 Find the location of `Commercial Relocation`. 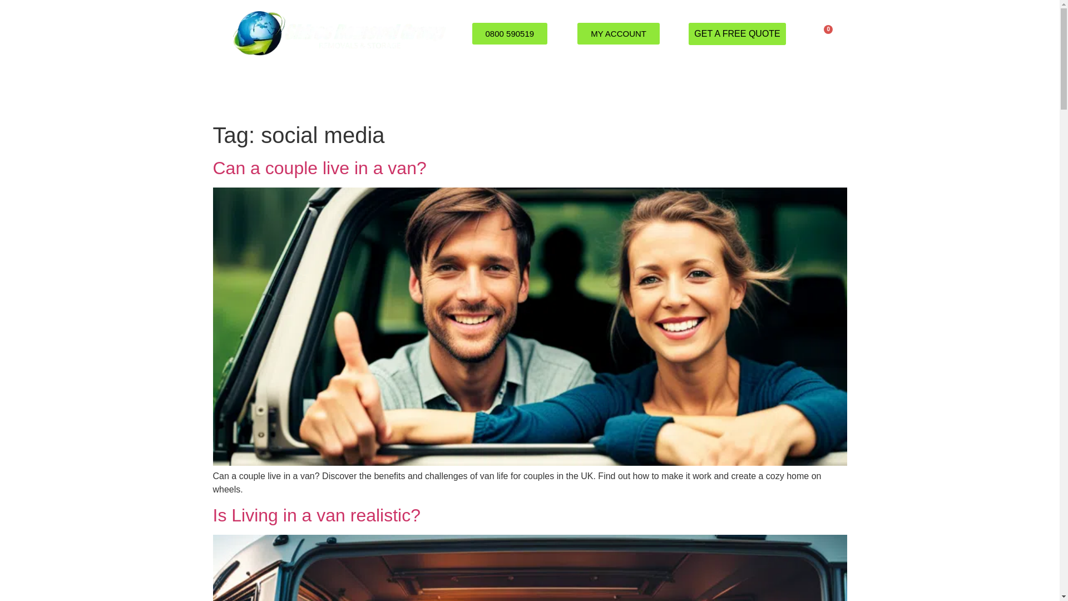

Commercial Relocation is located at coordinates (487, 92).